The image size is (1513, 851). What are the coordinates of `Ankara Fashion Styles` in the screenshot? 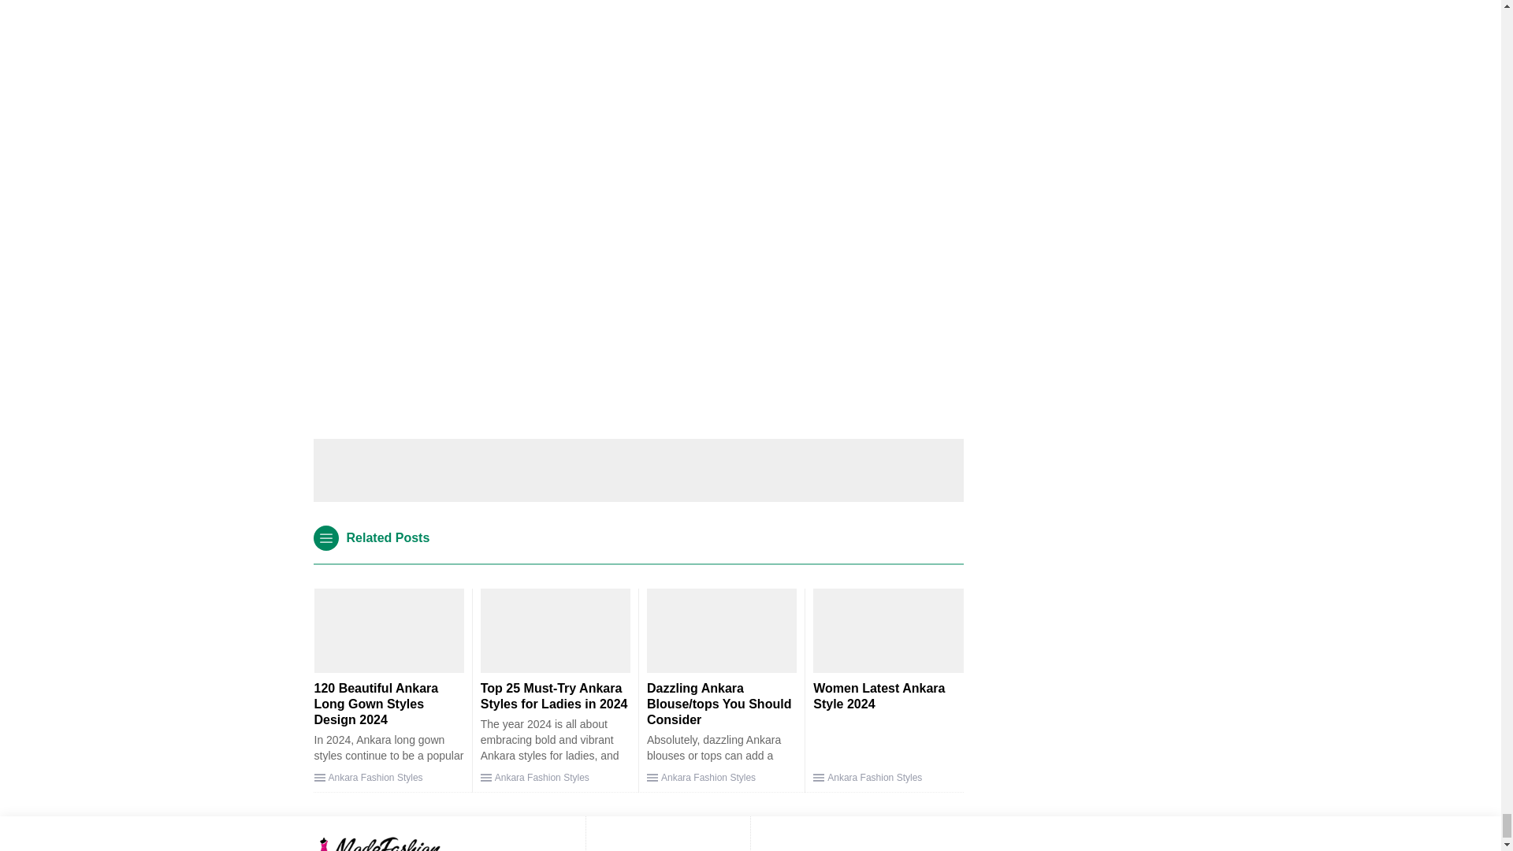 It's located at (375, 777).